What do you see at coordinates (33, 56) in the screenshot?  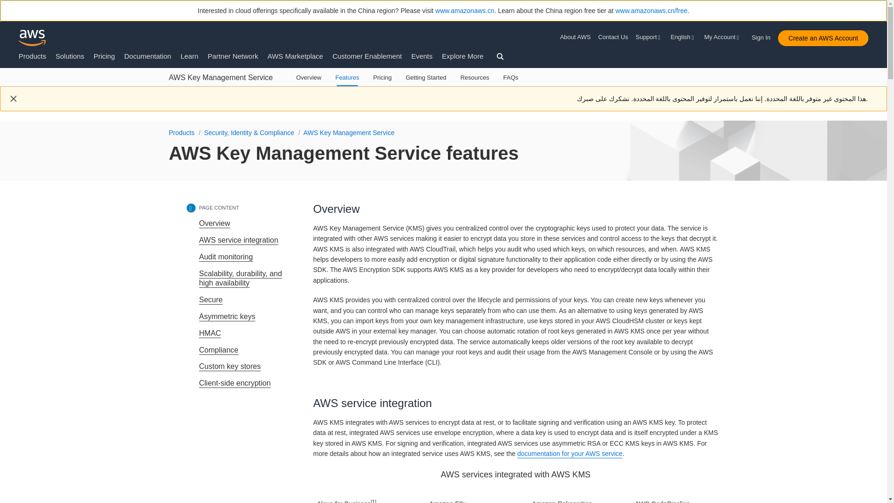 I see `Products` at bounding box center [33, 56].